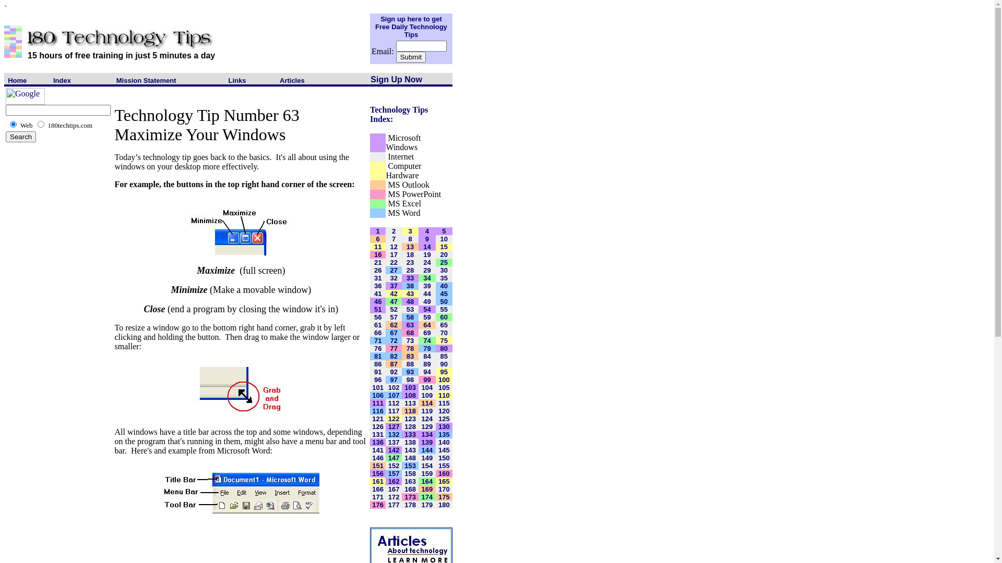  What do you see at coordinates (444, 465) in the screenshot?
I see `155` at bounding box center [444, 465].